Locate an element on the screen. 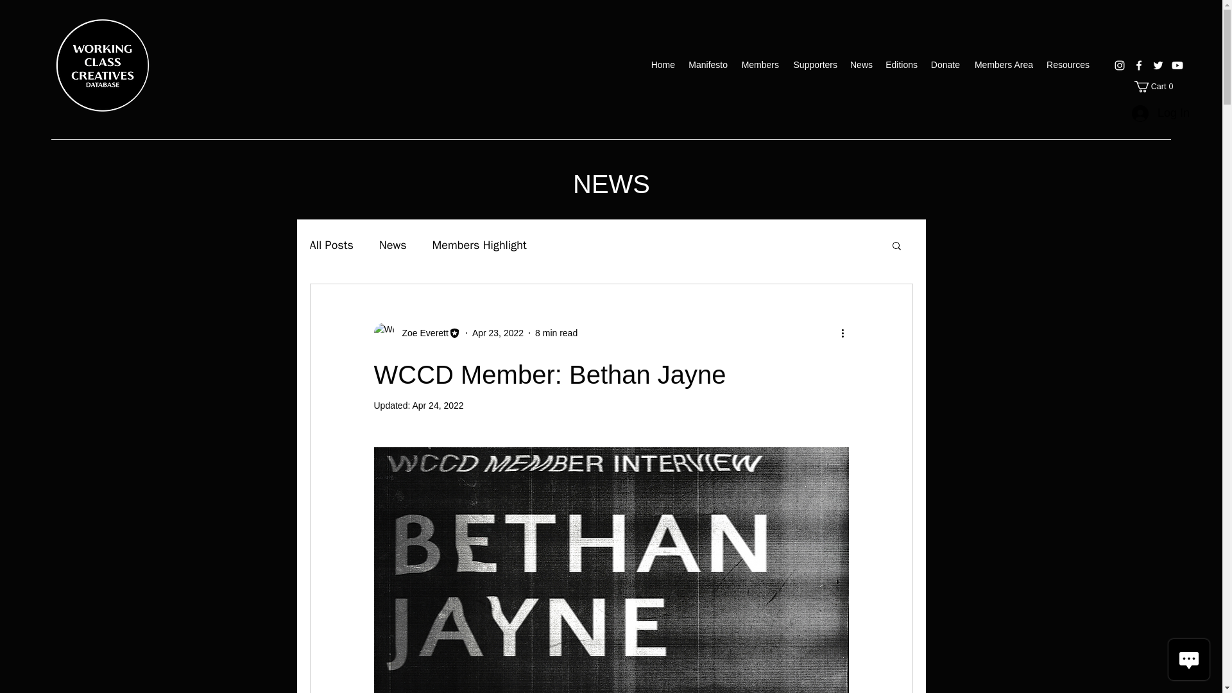 The image size is (1232, 693). Zoe Everett is located at coordinates (861, 64).